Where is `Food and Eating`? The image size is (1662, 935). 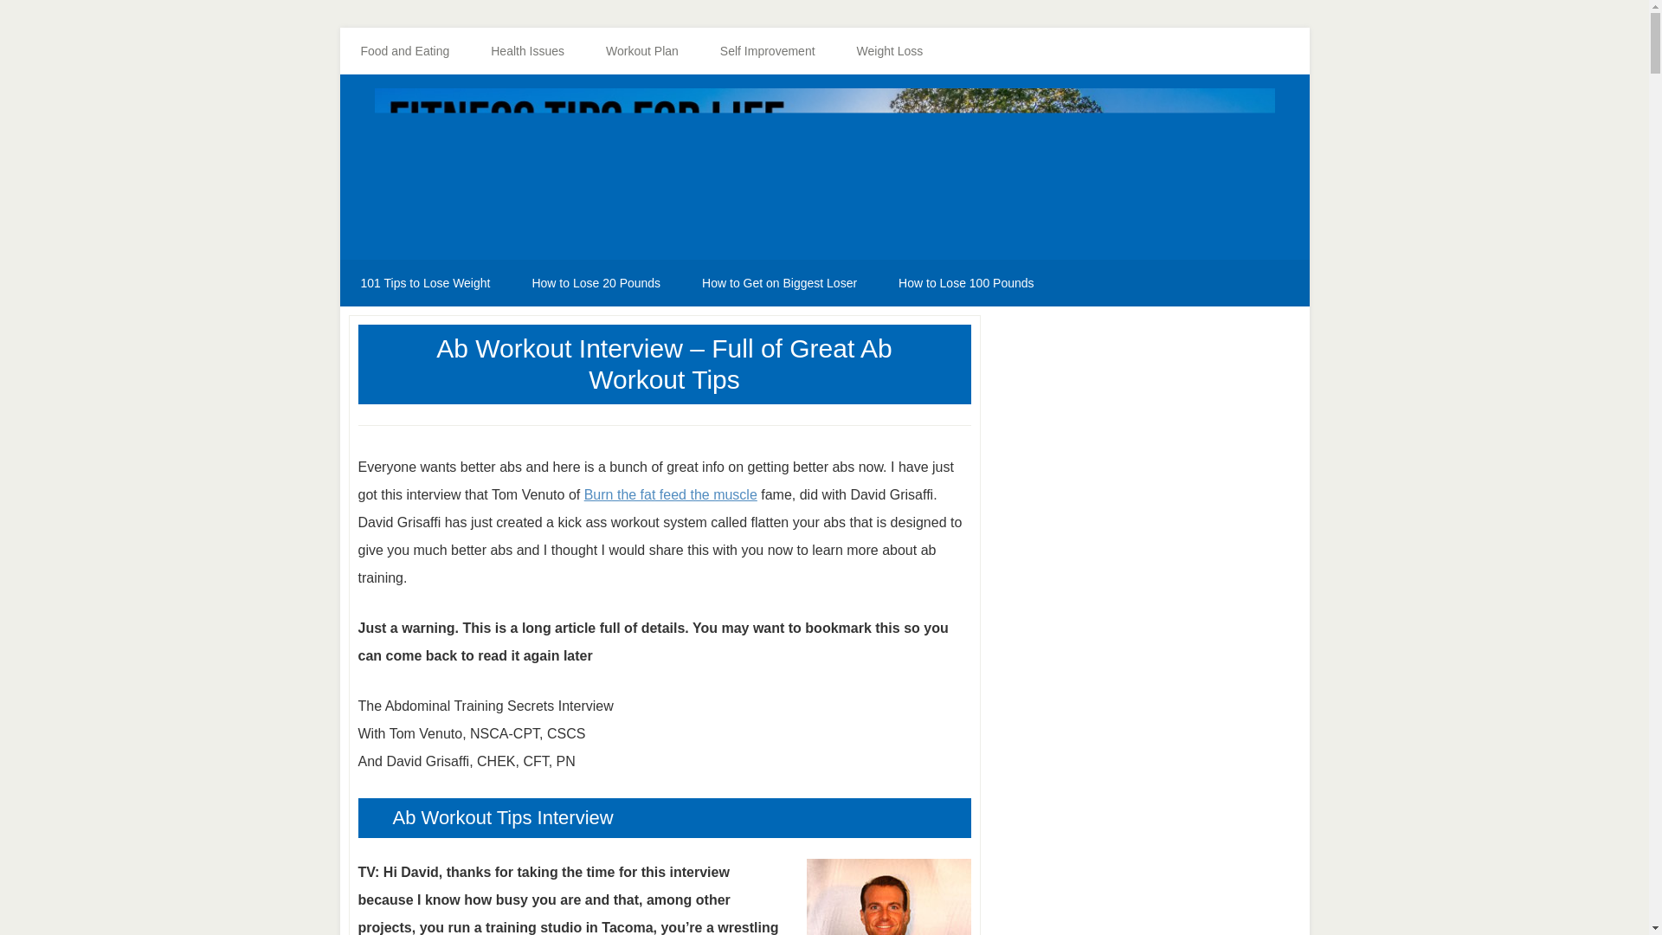 Food and Eating is located at coordinates (404, 51).